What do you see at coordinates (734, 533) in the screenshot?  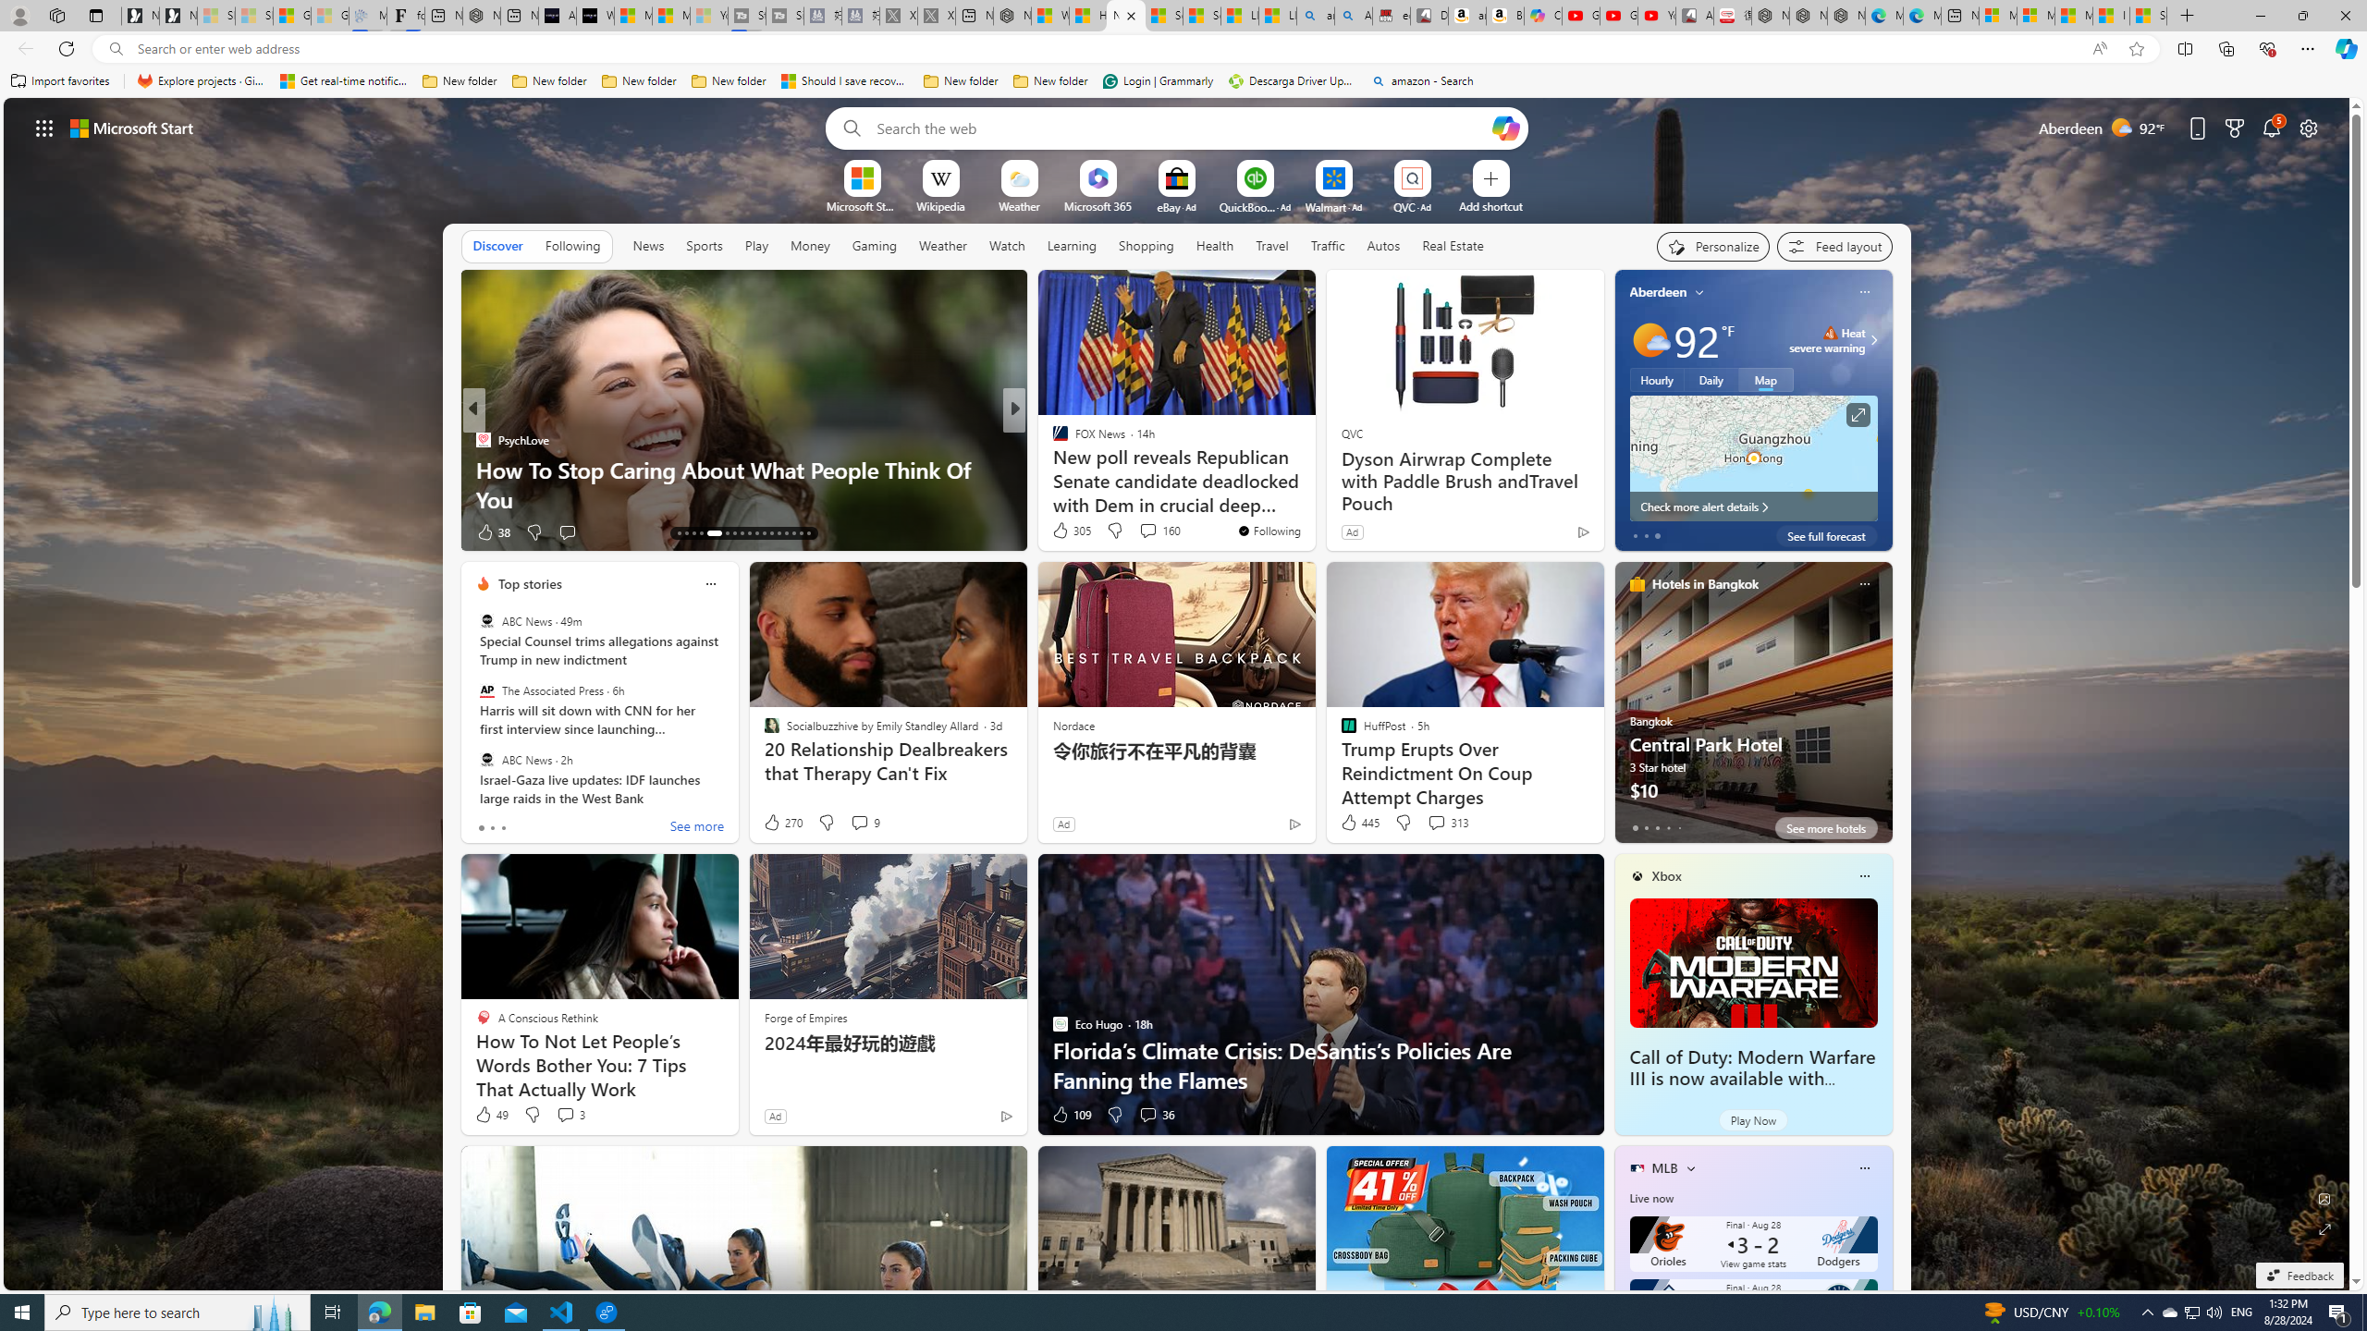 I see `AutomationID: tab-19` at bounding box center [734, 533].